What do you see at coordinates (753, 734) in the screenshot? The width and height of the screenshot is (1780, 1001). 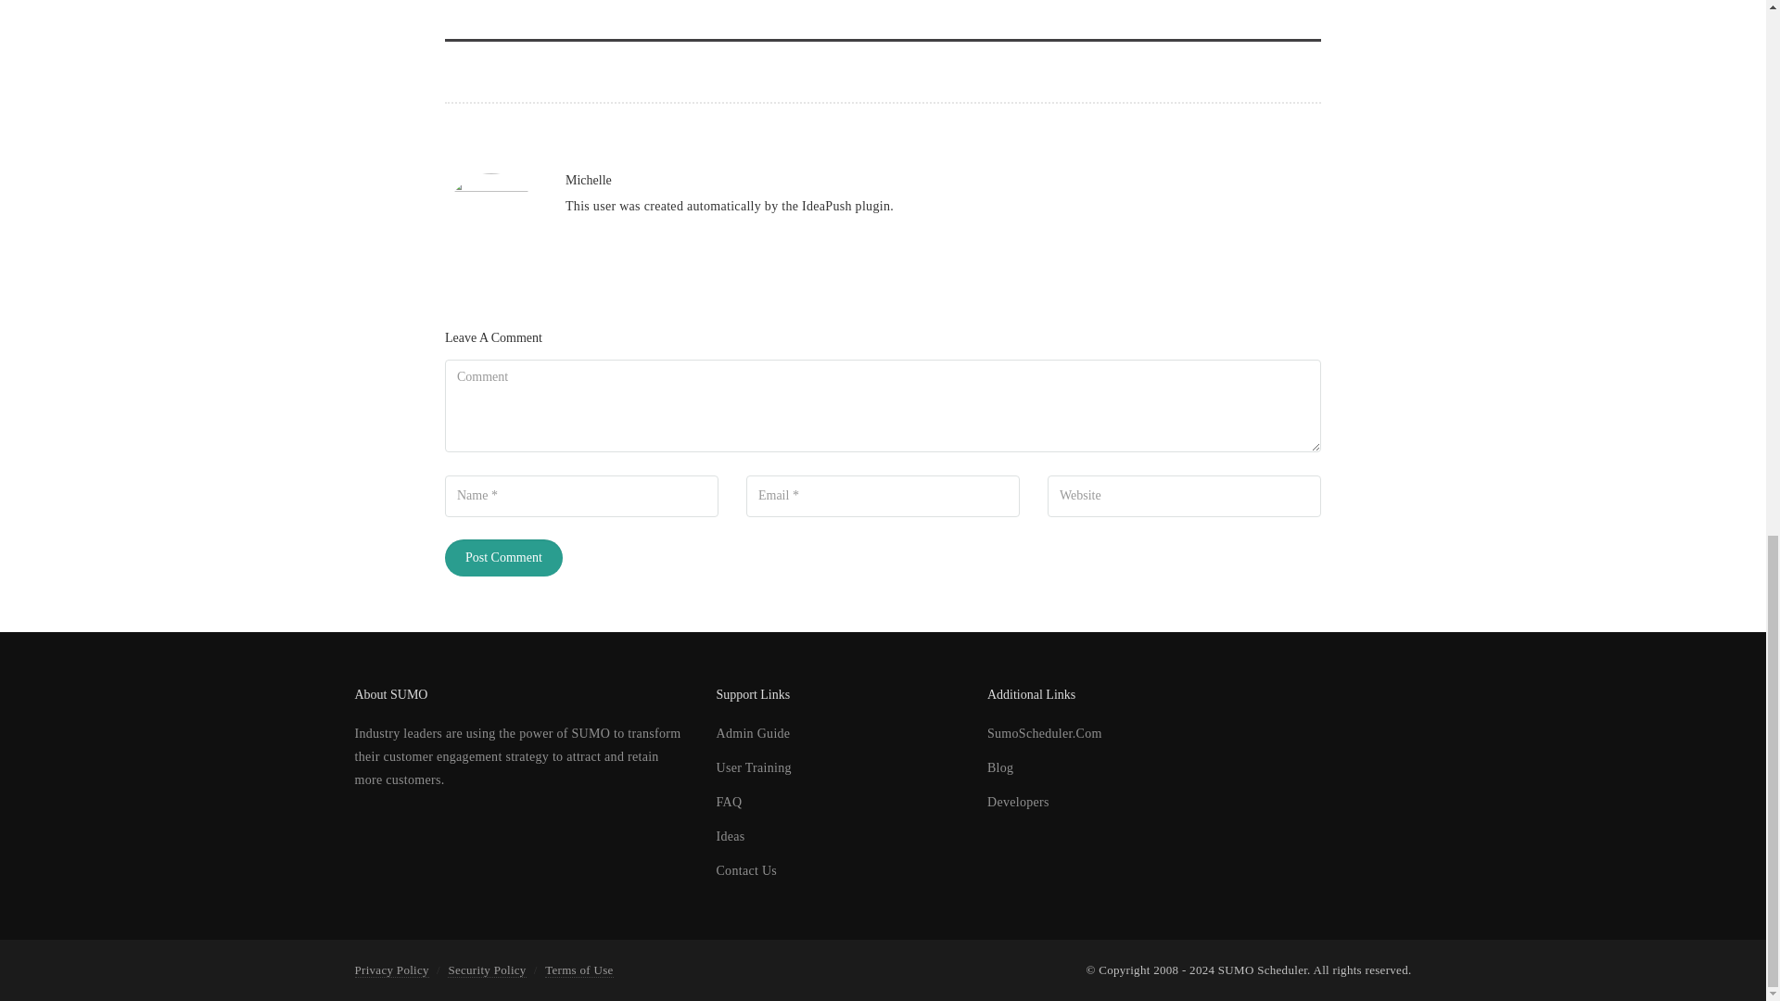 I see `Admin Guide` at bounding box center [753, 734].